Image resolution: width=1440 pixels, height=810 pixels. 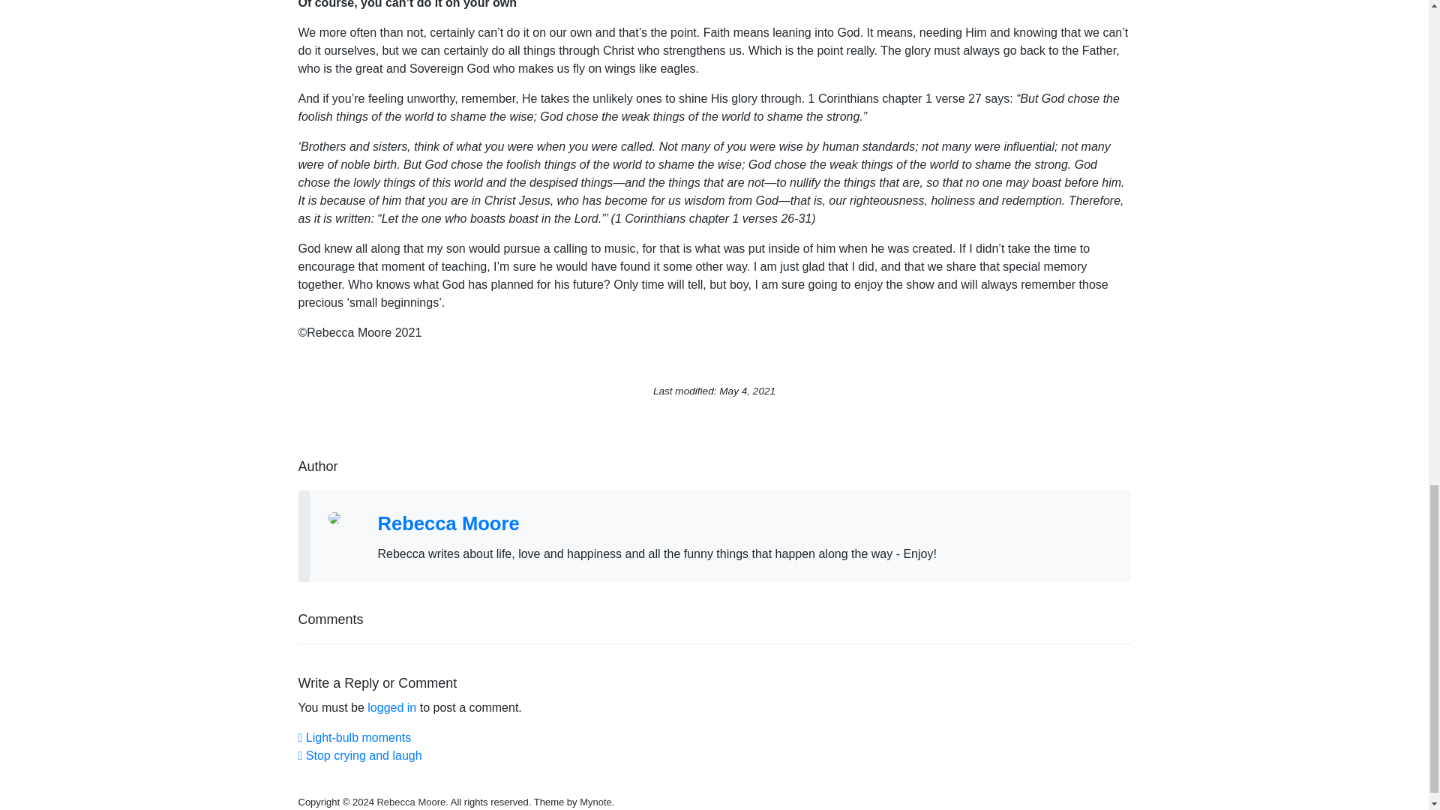 What do you see at coordinates (595, 801) in the screenshot?
I see `Rebecca Moore` at bounding box center [595, 801].